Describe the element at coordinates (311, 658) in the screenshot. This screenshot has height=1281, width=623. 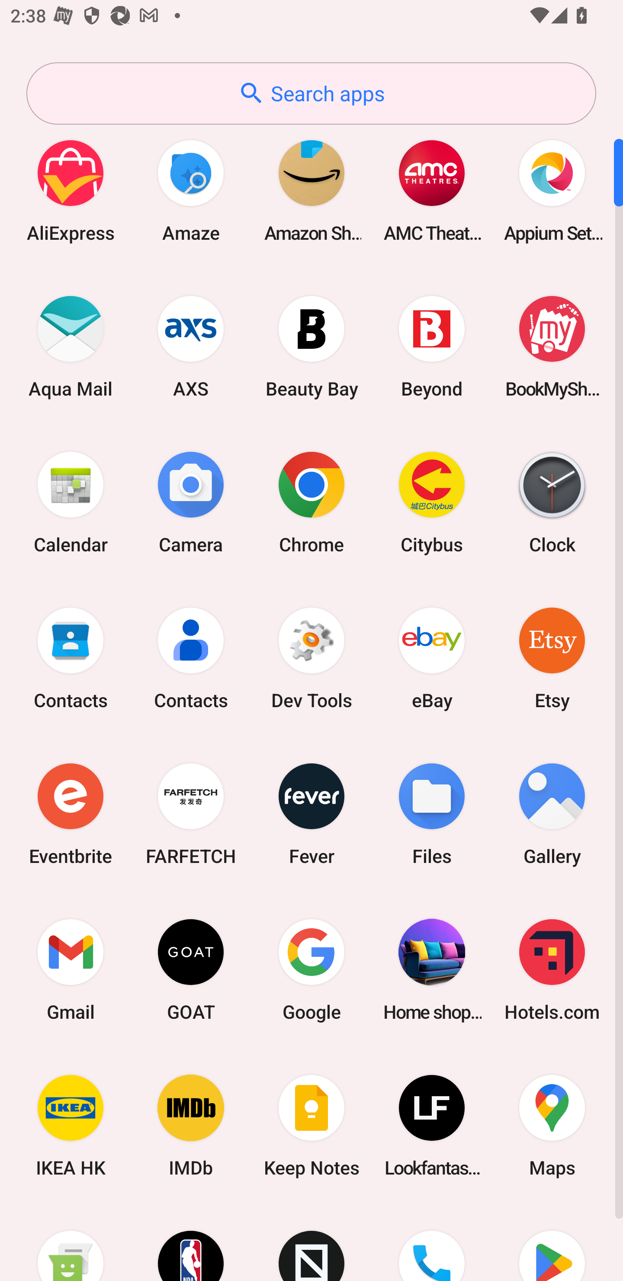
I see `Dev Tools` at that location.